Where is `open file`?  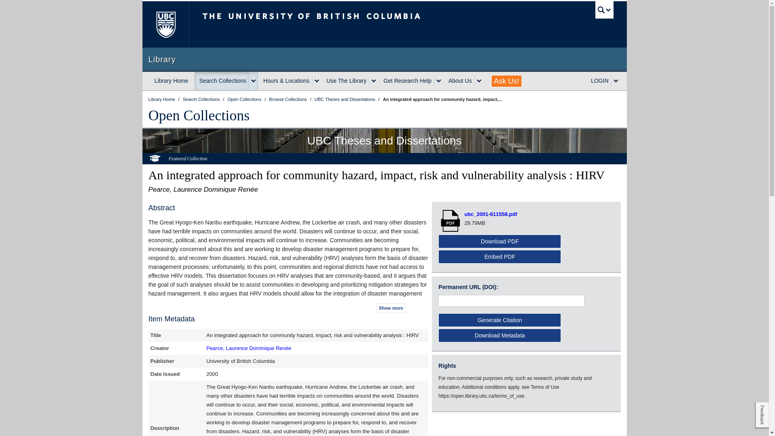 open file is located at coordinates (451, 220).